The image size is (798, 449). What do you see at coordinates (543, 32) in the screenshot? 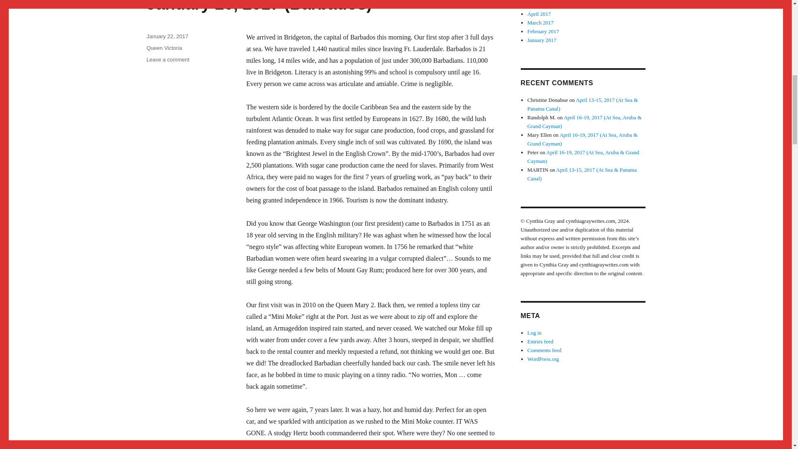
I see `February 2017` at bounding box center [543, 32].